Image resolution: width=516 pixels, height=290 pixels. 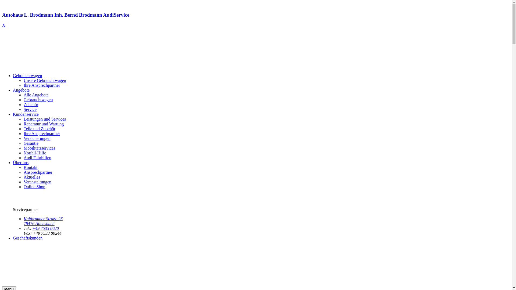 What do you see at coordinates (36, 95) in the screenshot?
I see `Alle Angebote` at bounding box center [36, 95].